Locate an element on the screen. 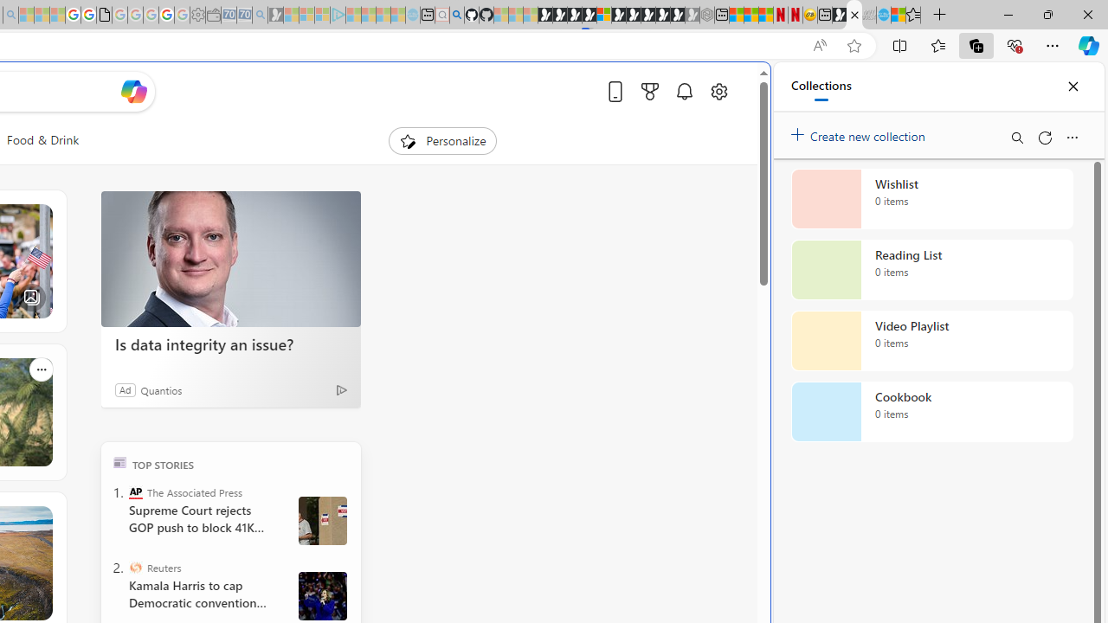 This screenshot has height=623, width=1108. Sign in to your account is located at coordinates (604, 16).